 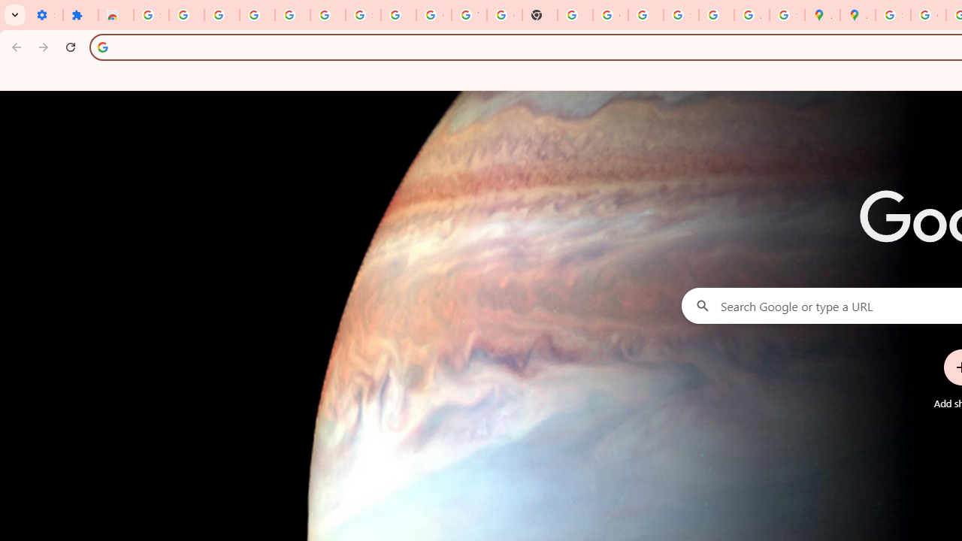 I want to click on Sign in - Google Accounts, so click(x=681, y=15).